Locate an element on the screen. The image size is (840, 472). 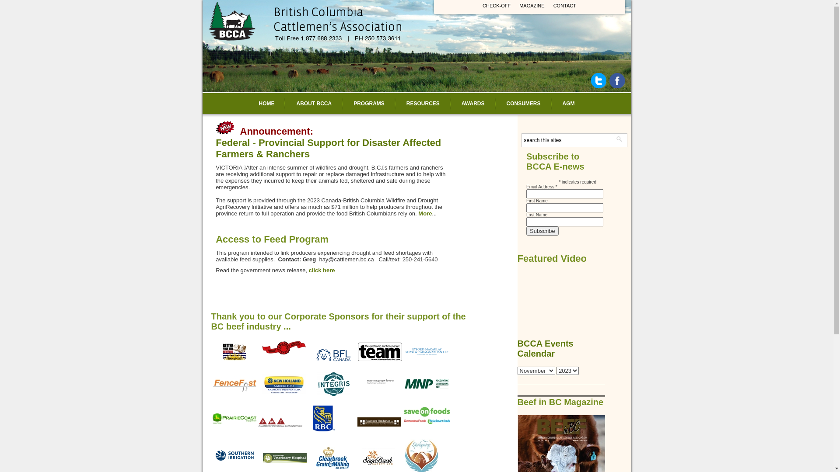
MAGAZINE is located at coordinates (532, 6).